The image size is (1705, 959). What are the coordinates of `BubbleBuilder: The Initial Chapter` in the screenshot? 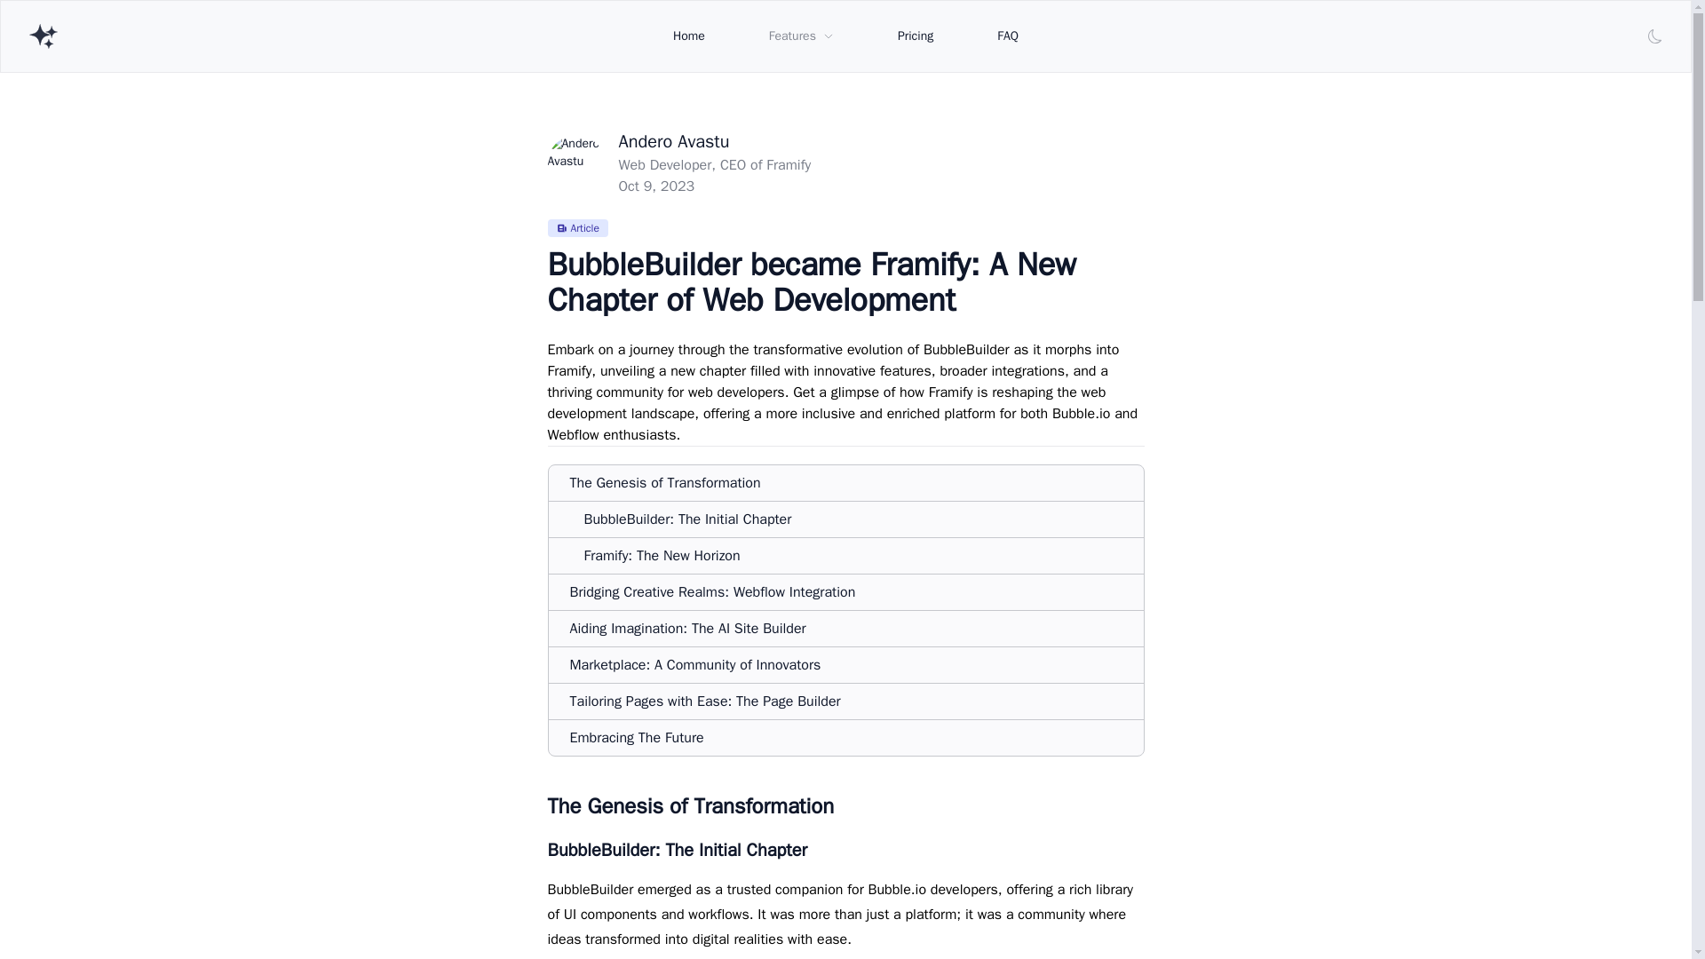 It's located at (688, 519).